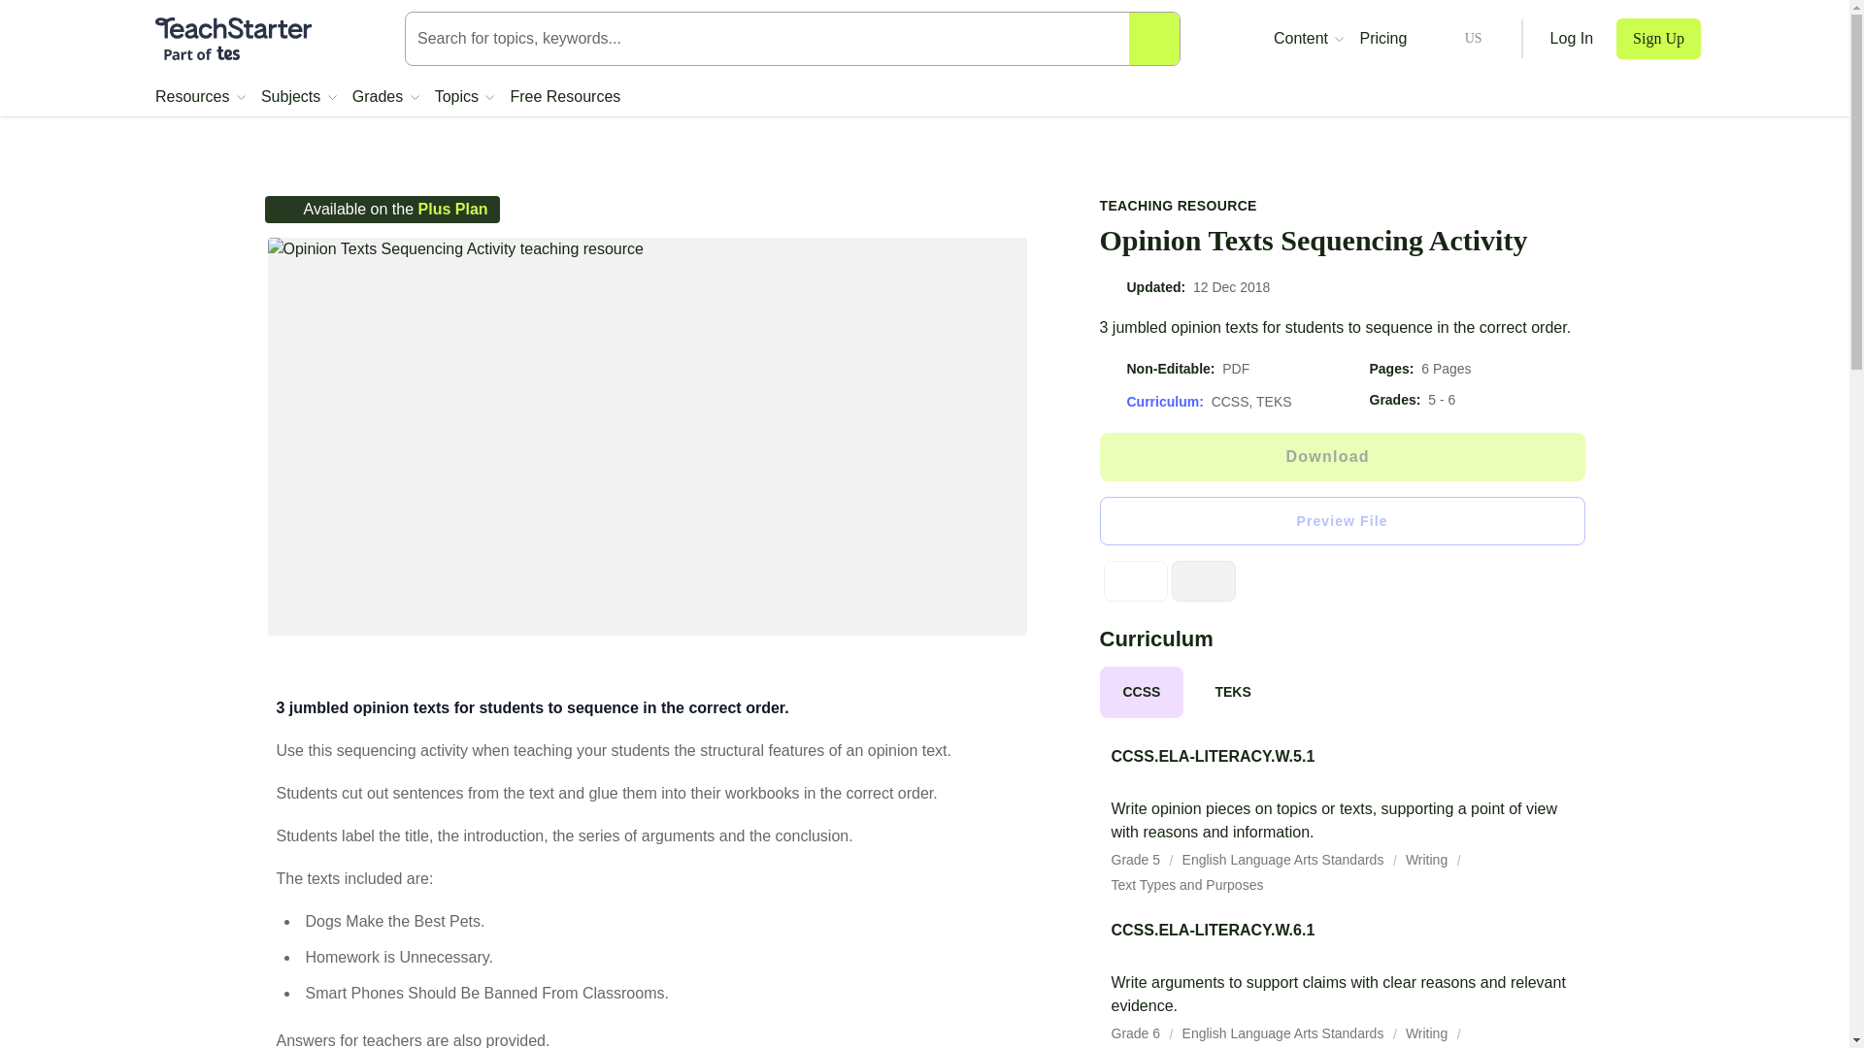  What do you see at coordinates (1658, 39) in the screenshot?
I see `Create a Teach Starter account` at bounding box center [1658, 39].